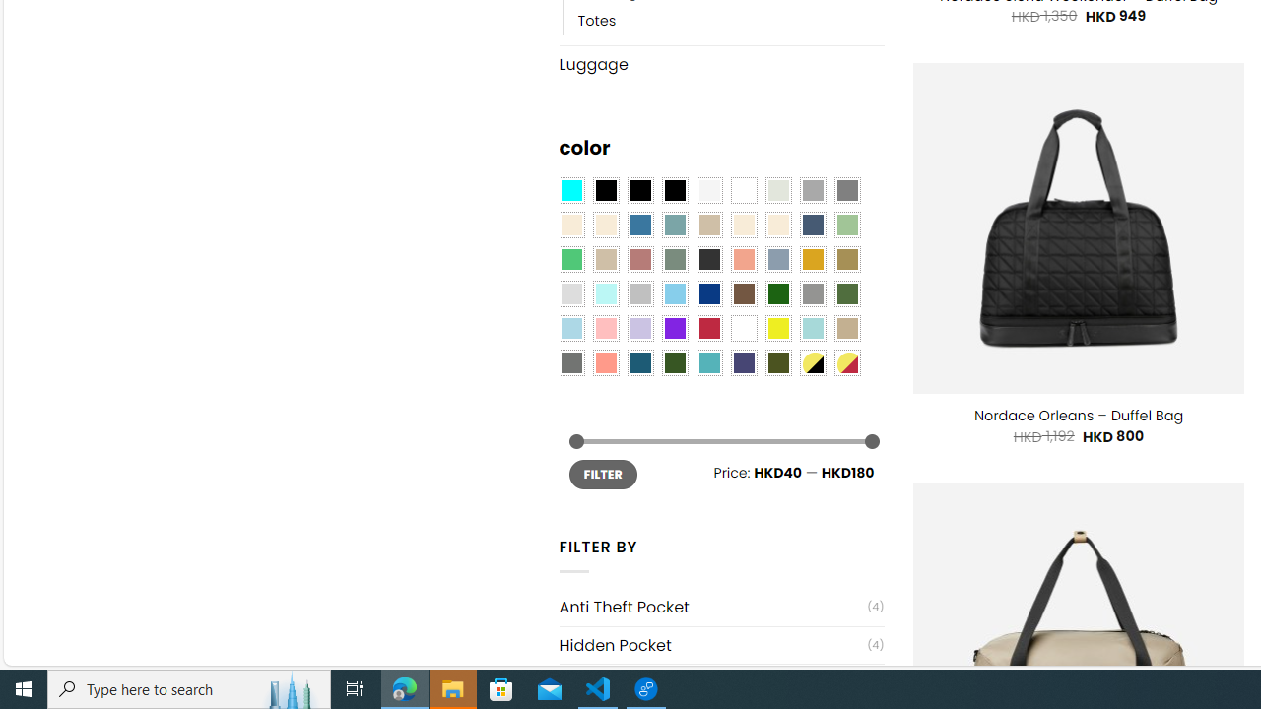 The height and width of the screenshot is (709, 1261). I want to click on Laptop Sleeve(3), so click(721, 683).